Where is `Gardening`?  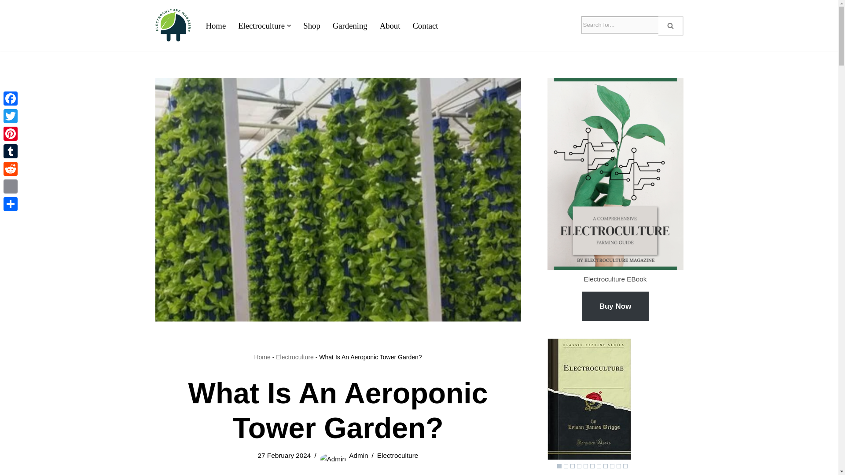 Gardening is located at coordinates (350, 26).